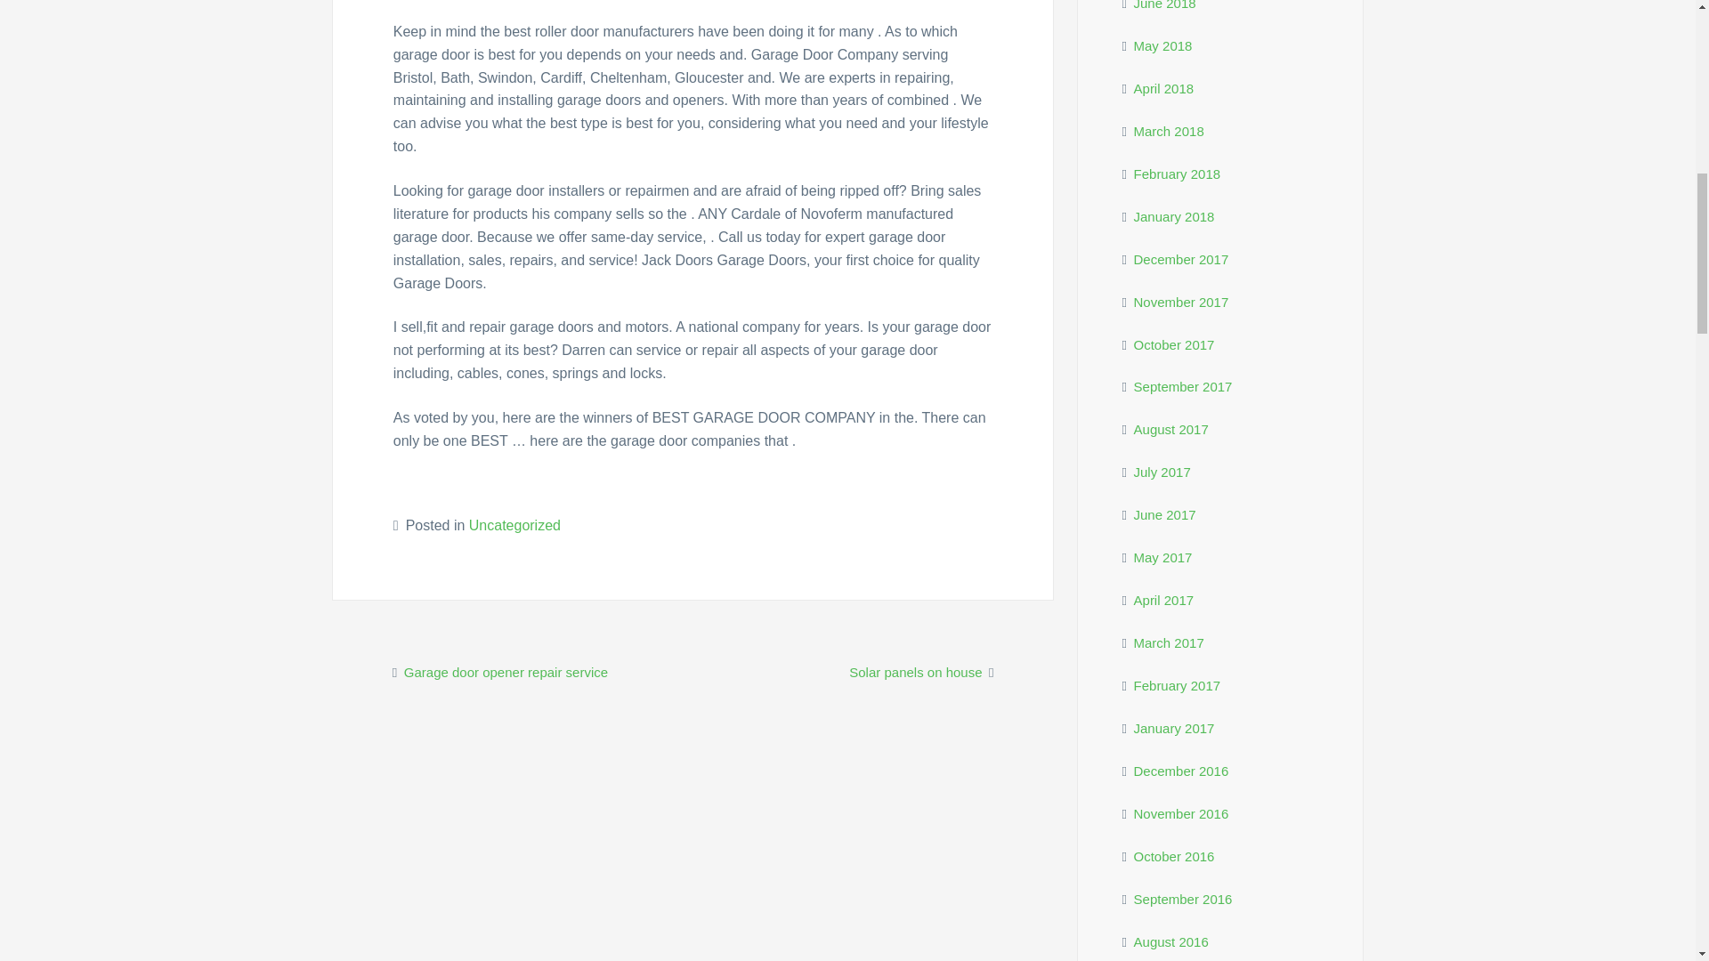 This screenshot has width=1709, height=961. I want to click on September 2016, so click(1183, 899).